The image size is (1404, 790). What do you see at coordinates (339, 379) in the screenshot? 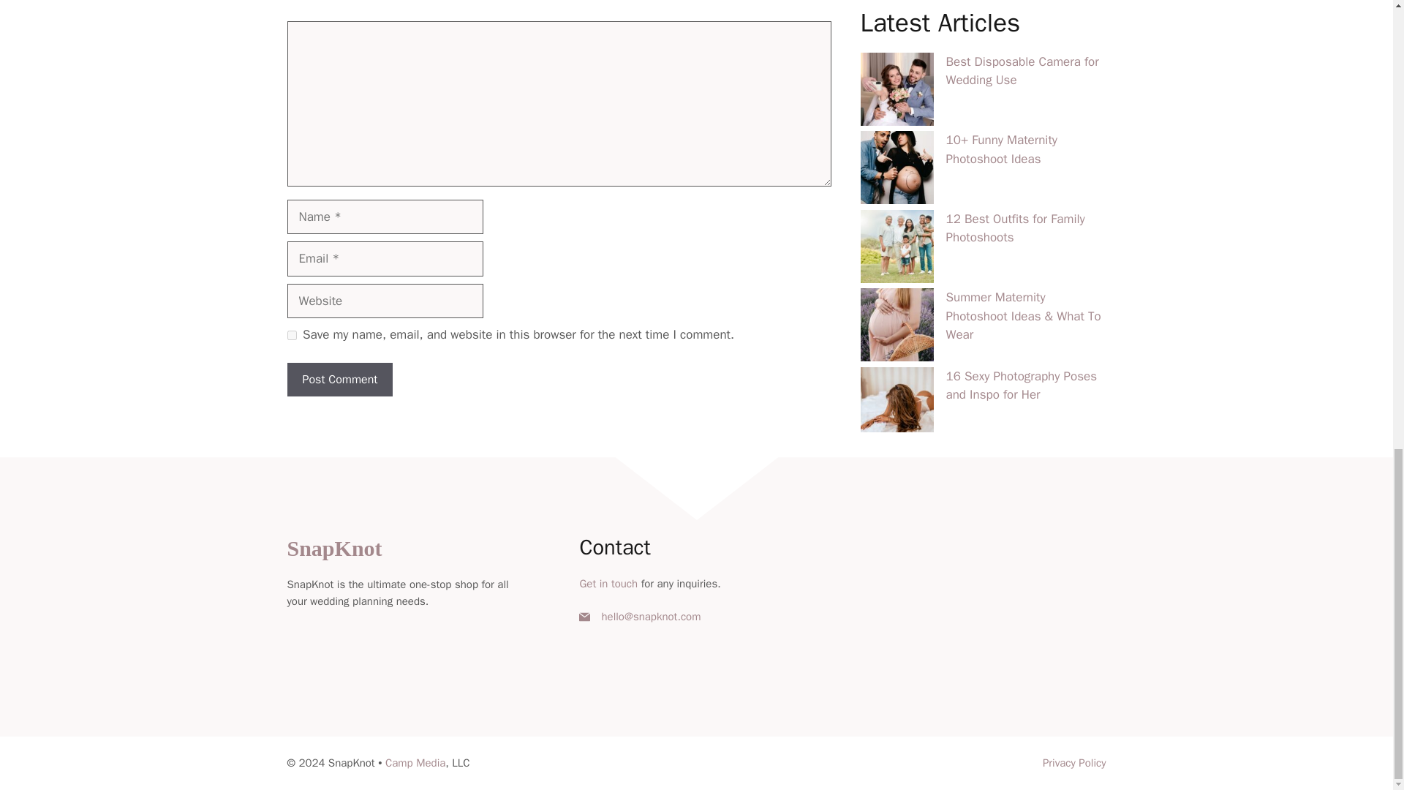
I see `Post Comment` at bounding box center [339, 379].